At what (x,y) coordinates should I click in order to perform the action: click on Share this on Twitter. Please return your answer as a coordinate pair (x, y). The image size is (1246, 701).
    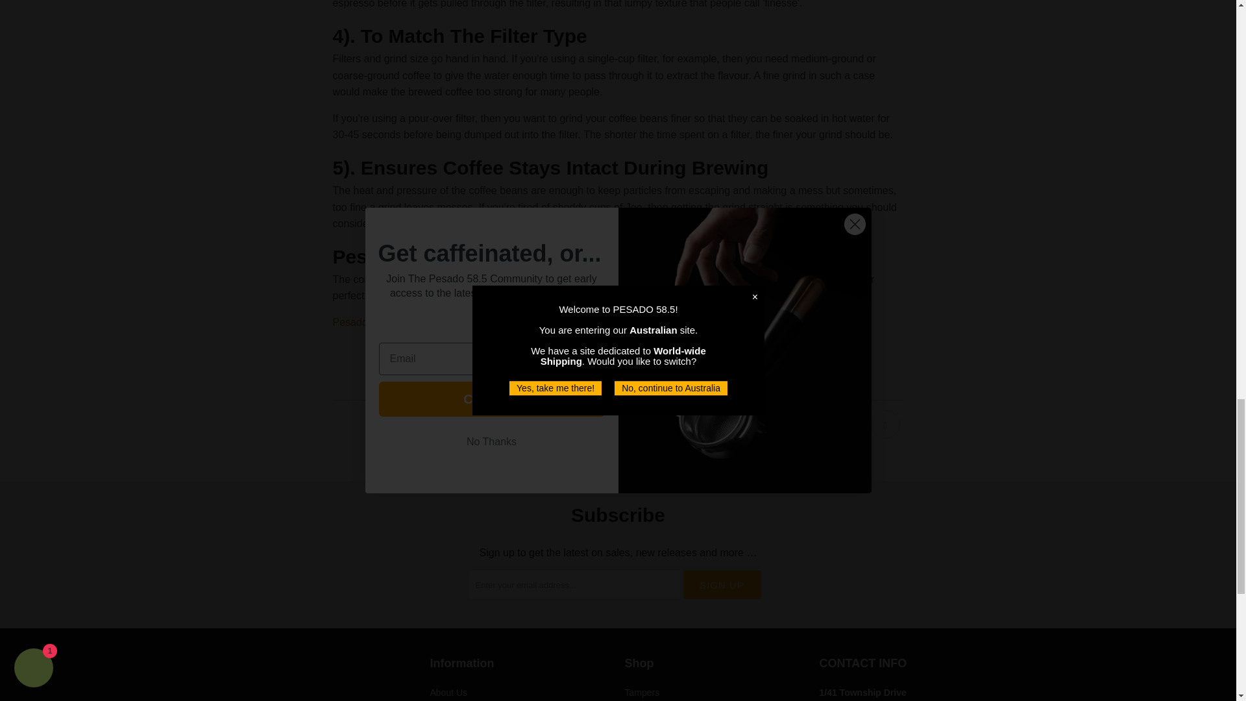
    Looking at the image, I should click on (781, 424).